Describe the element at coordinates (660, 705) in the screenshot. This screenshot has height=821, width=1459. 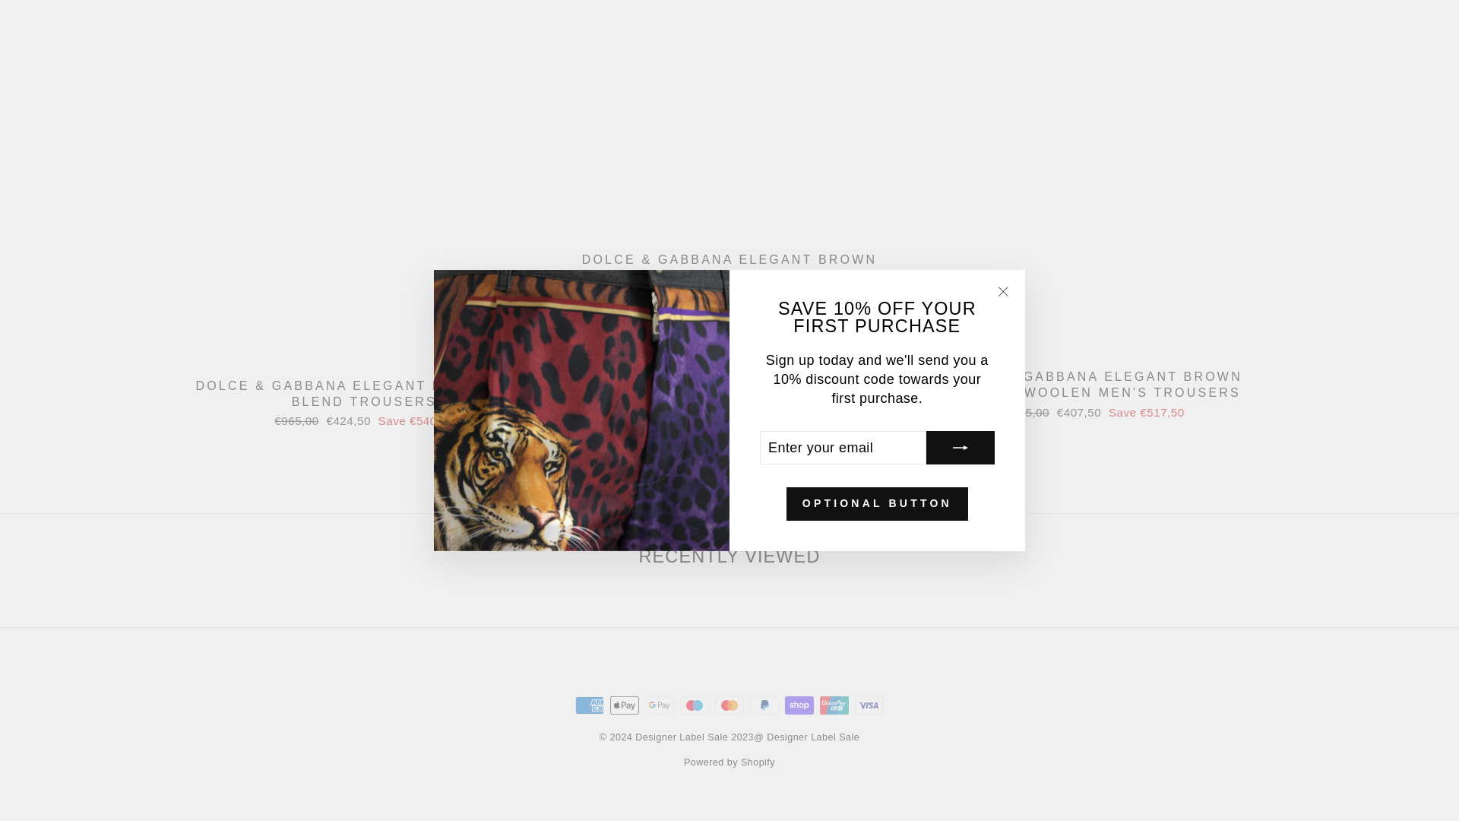
I see `Google Pay` at that location.